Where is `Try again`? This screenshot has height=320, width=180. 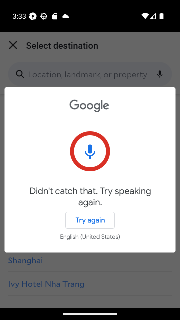 Try again is located at coordinates (90, 220).